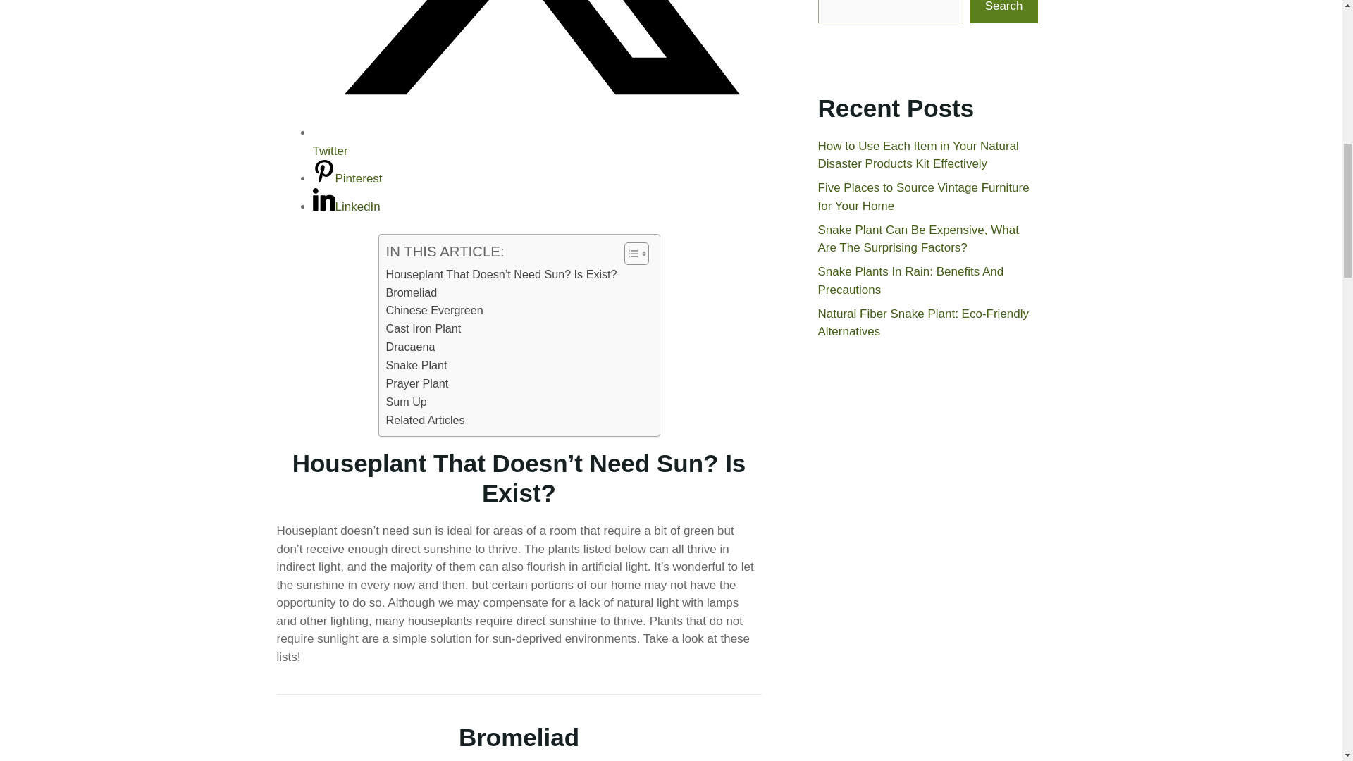 The image size is (1353, 761). What do you see at coordinates (417, 384) in the screenshot?
I see `Prayer Plant` at bounding box center [417, 384].